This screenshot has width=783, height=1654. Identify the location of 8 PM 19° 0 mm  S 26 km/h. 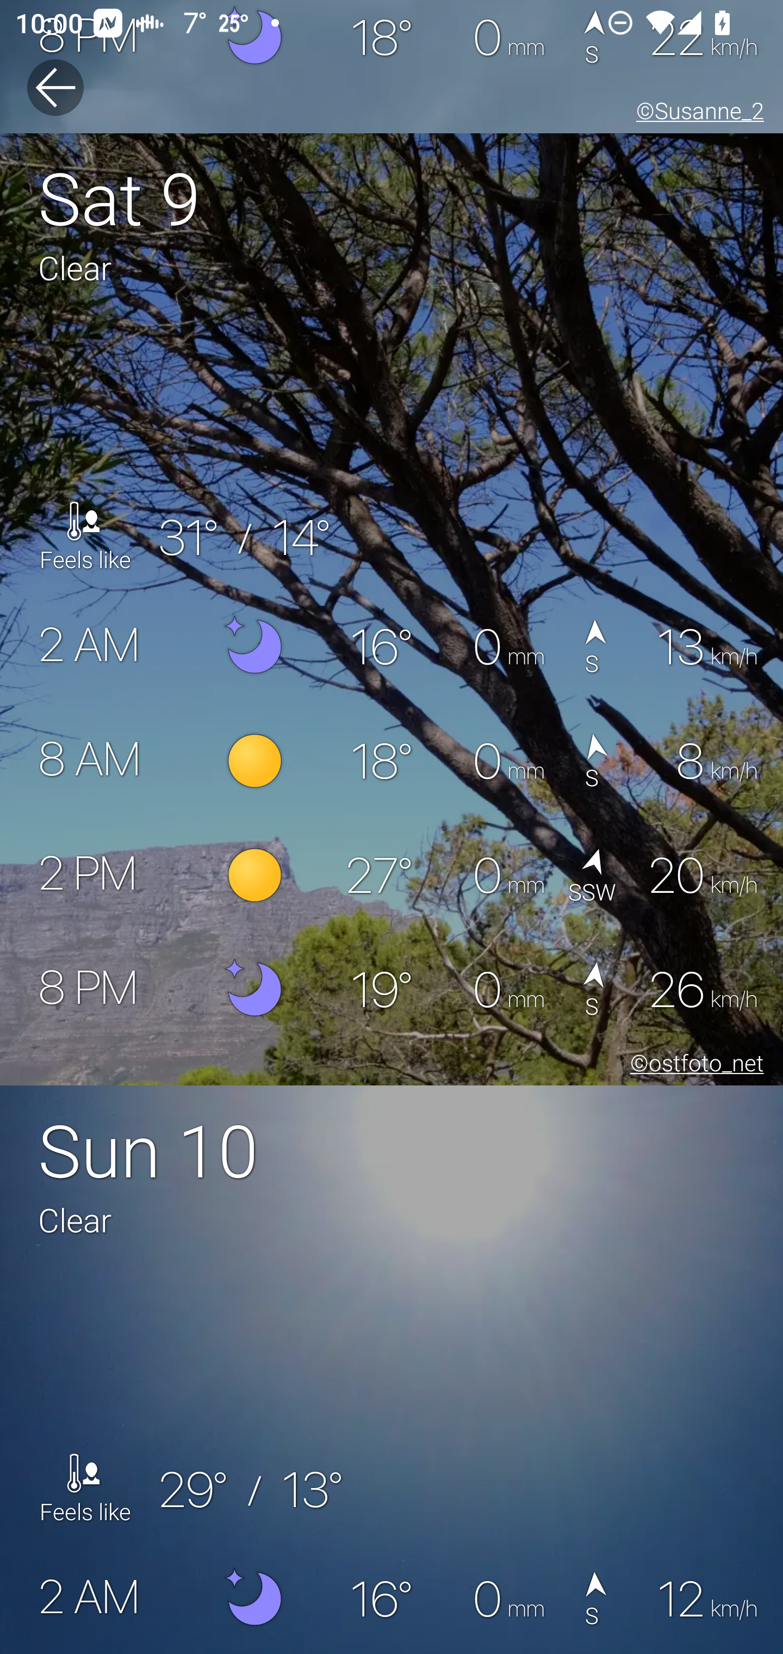
(391, 990).